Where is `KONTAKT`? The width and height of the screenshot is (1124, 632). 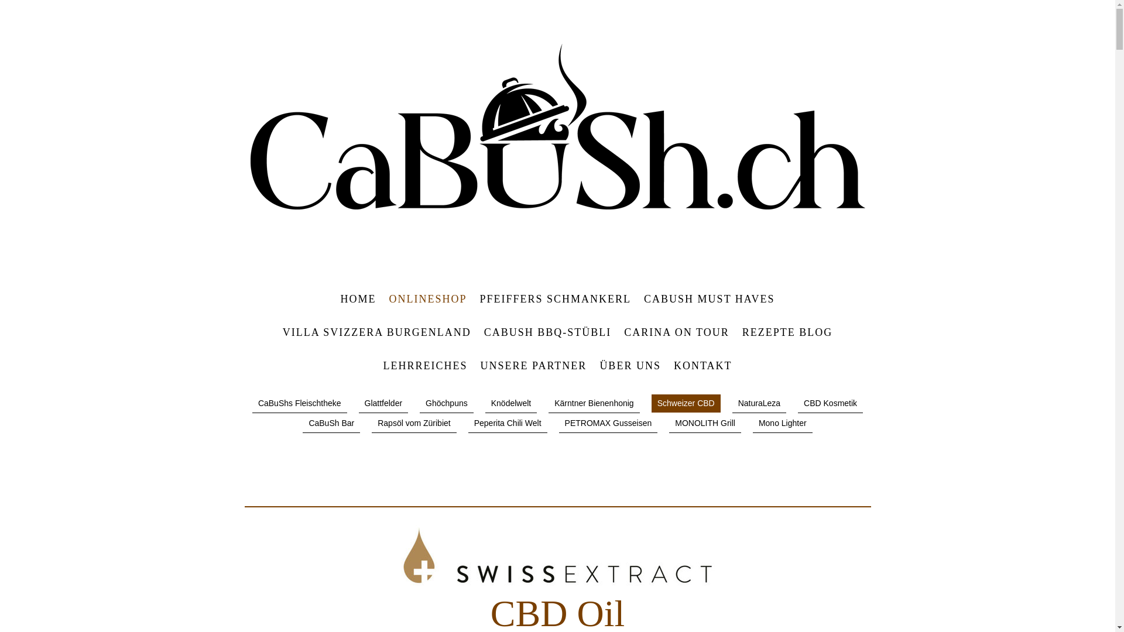
KONTAKT is located at coordinates (703, 366).